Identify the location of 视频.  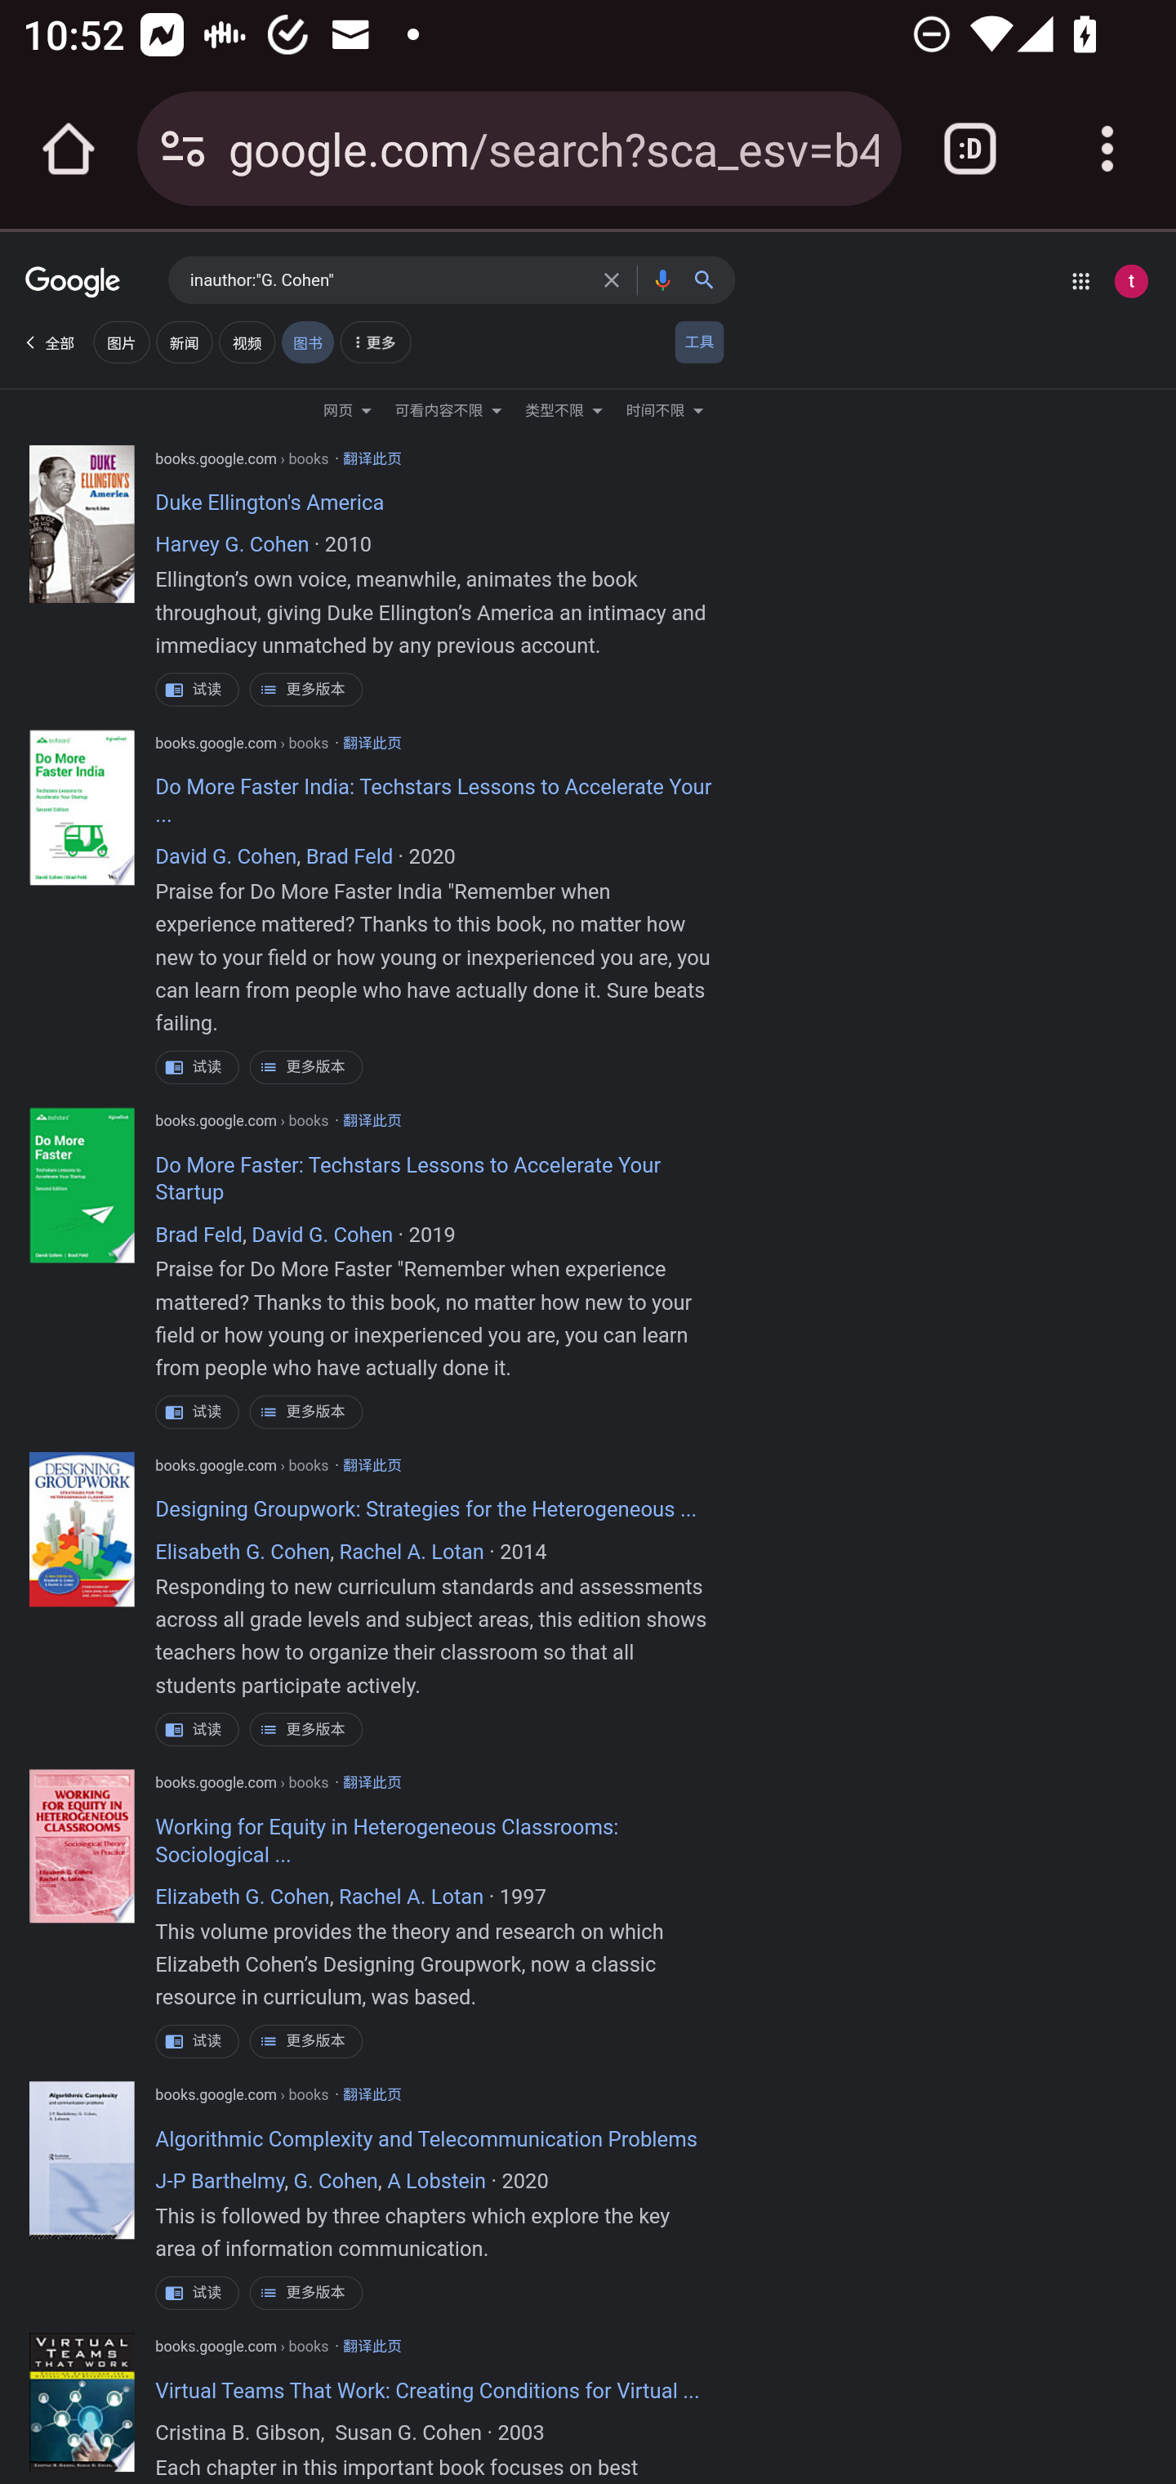
(247, 342).